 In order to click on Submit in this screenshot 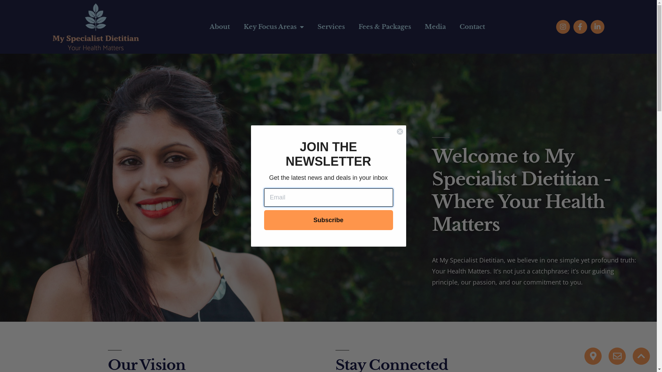, I will do `click(16, 9)`.